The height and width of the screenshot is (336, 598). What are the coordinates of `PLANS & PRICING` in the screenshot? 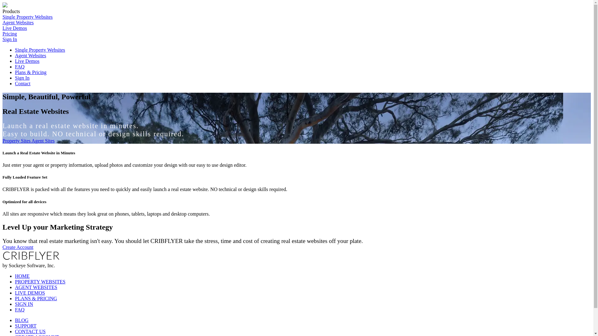 It's located at (36, 299).